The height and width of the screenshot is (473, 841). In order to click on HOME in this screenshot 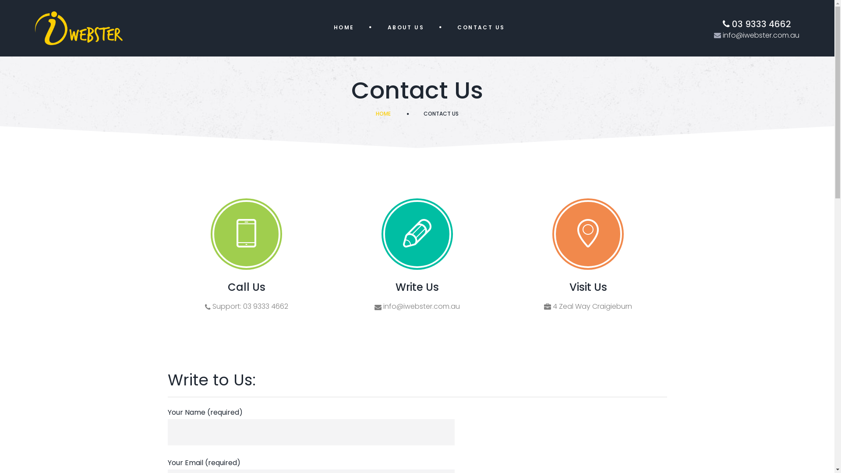, I will do `click(383, 114)`.